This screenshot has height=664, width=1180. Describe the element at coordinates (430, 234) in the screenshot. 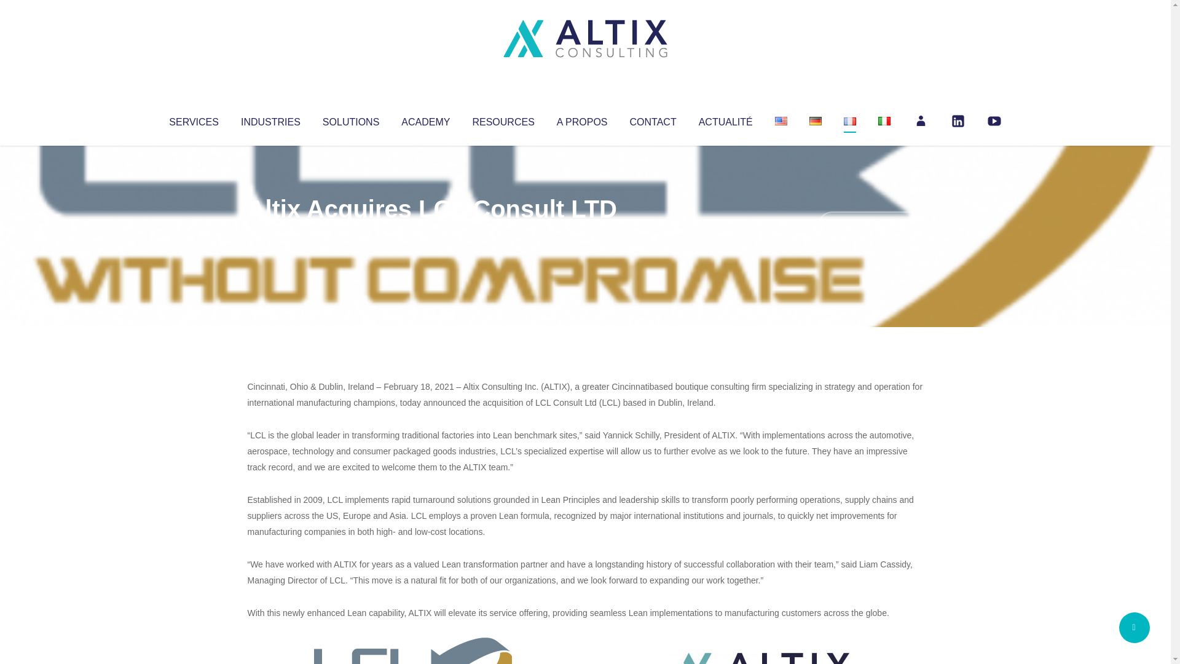

I see `Uncategorized` at that location.